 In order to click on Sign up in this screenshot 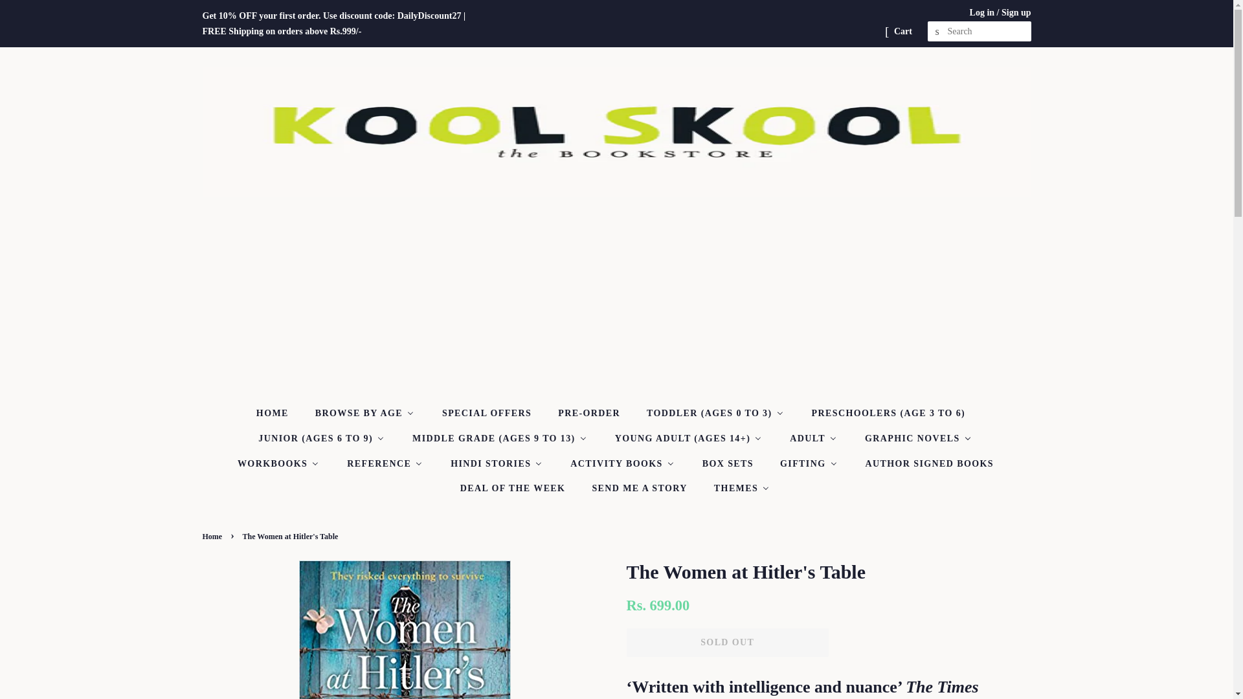, I will do `click(1016, 12)`.